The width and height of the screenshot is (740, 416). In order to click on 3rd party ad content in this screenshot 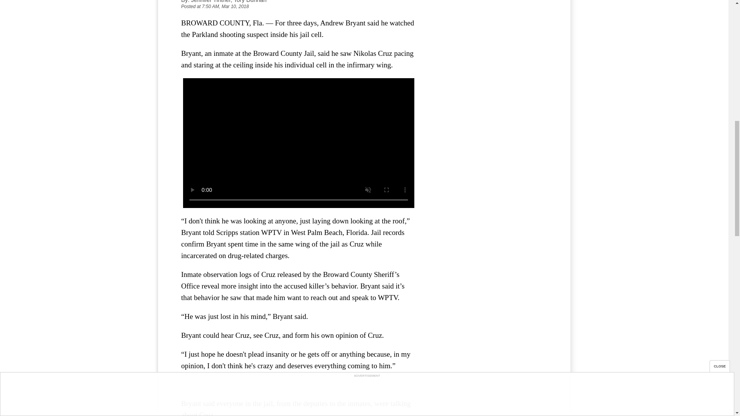, I will do `click(489, 62)`.